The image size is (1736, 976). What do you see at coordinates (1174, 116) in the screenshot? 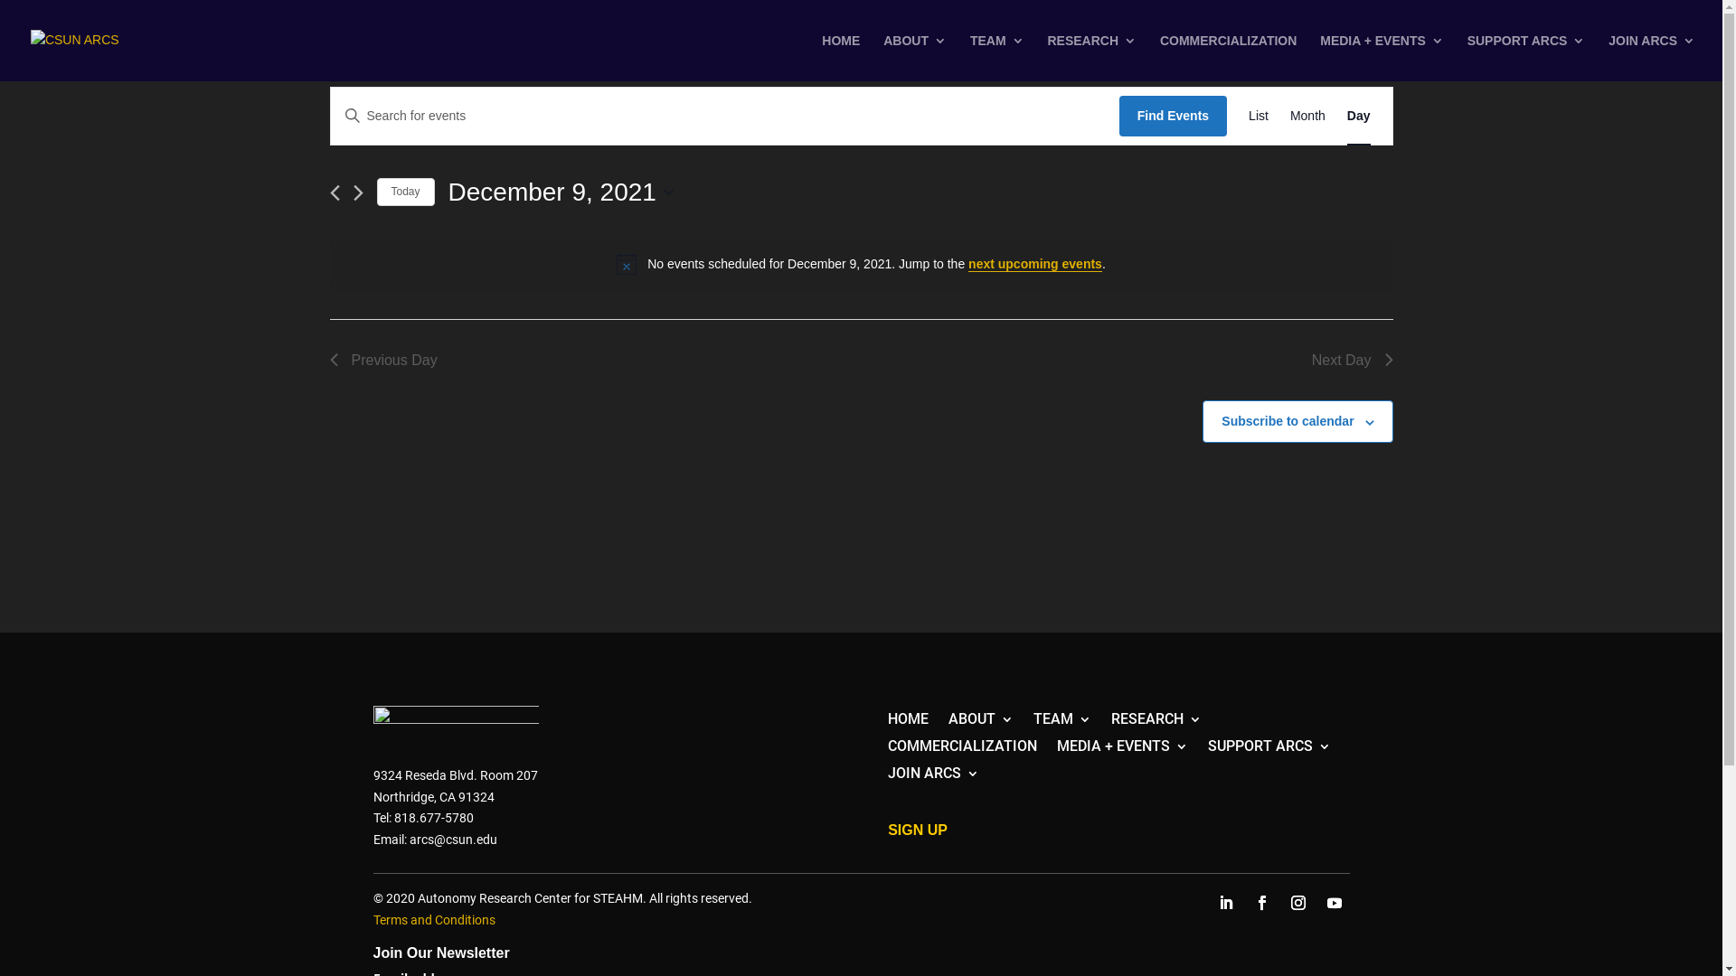
I see `Find Events` at bounding box center [1174, 116].